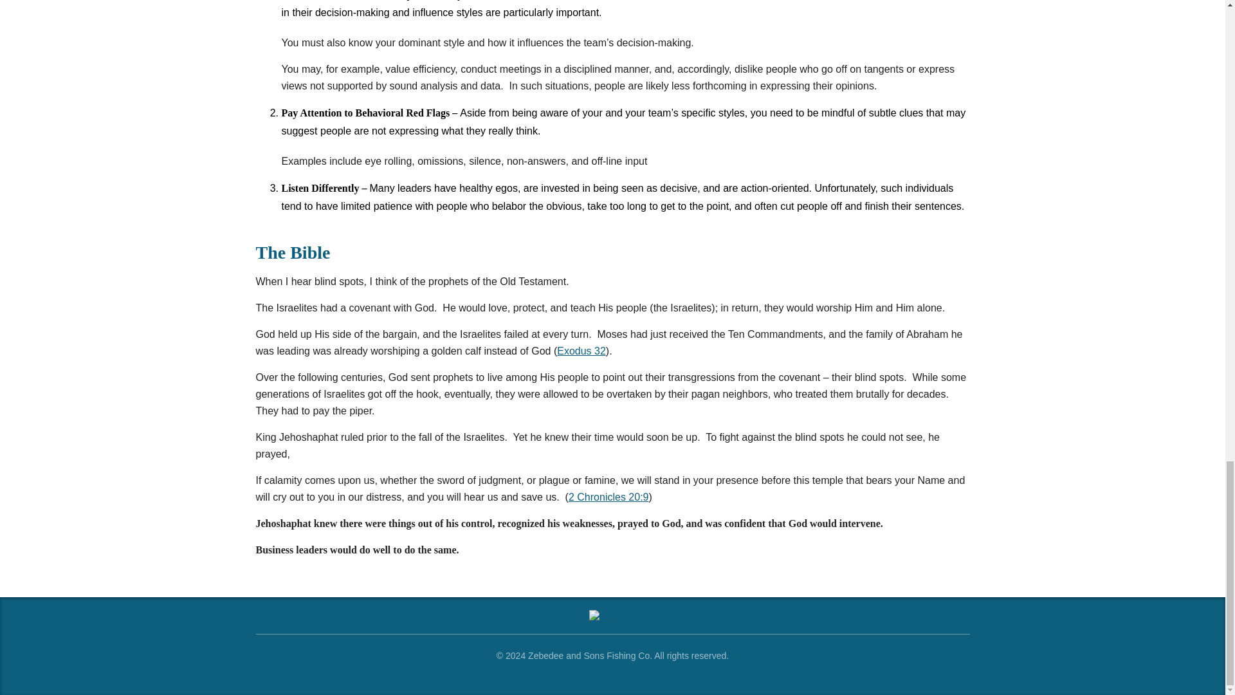 The height and width of the screenshot is (695, 1235). Describe the element at coordinates (581, 351) in the screenshot. I see `Exodus 32` at that location.